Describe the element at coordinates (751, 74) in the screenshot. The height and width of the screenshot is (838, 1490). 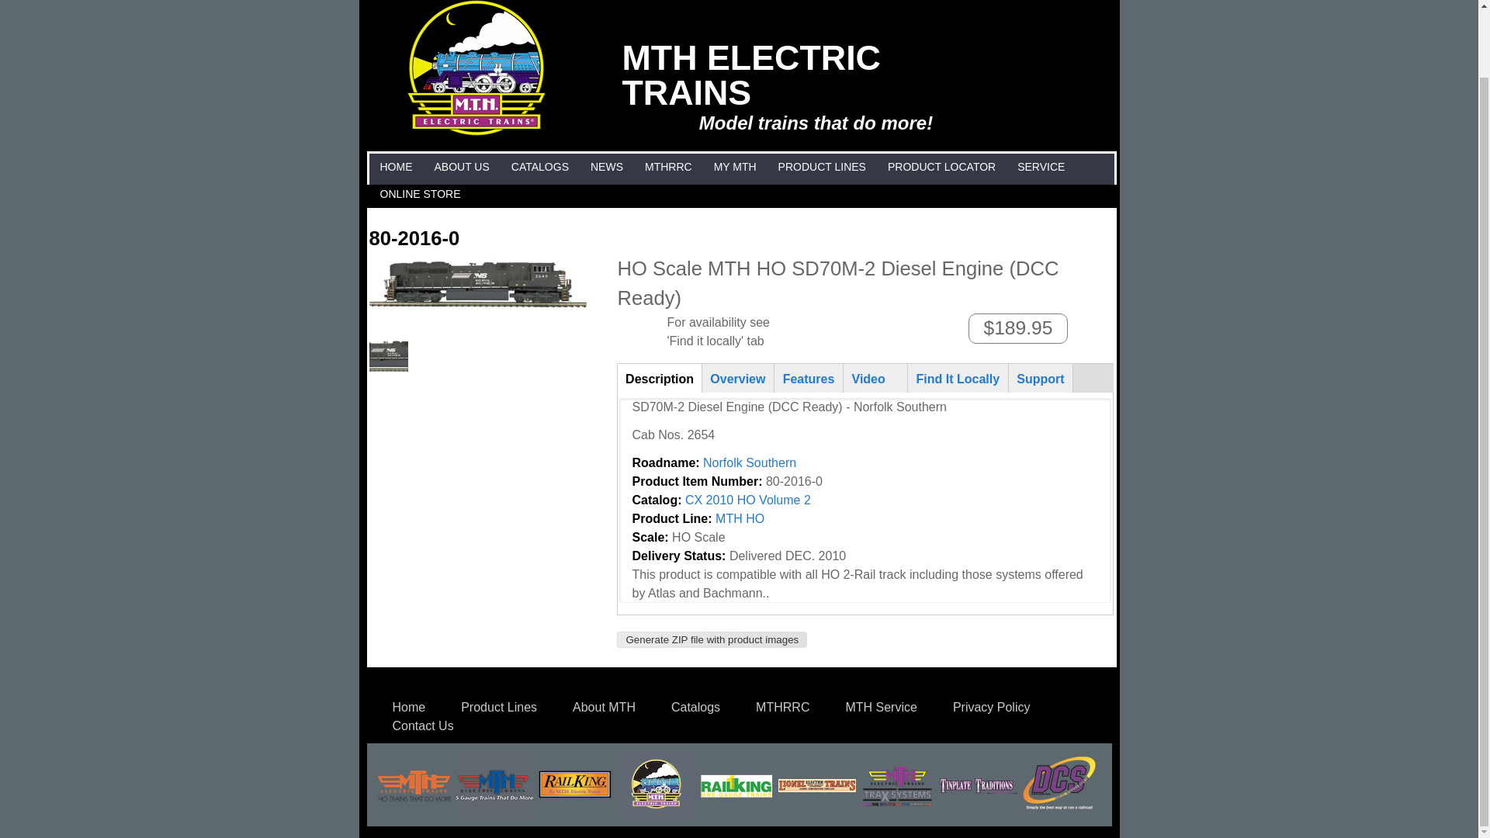
I see `Home page` at that location.